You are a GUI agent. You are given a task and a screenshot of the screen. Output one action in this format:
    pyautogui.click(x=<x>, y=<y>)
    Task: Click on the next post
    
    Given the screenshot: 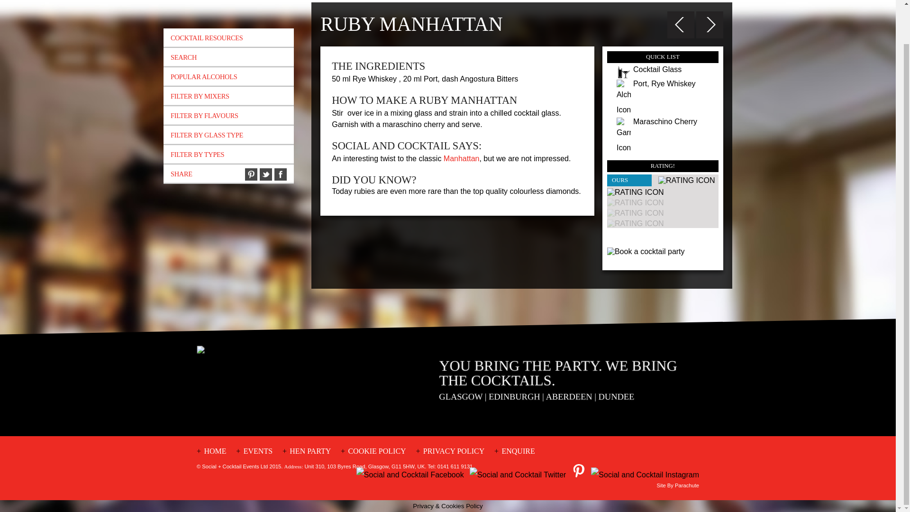 What is the action you would take?
    pyautogui.click(x=710, y=25)
    